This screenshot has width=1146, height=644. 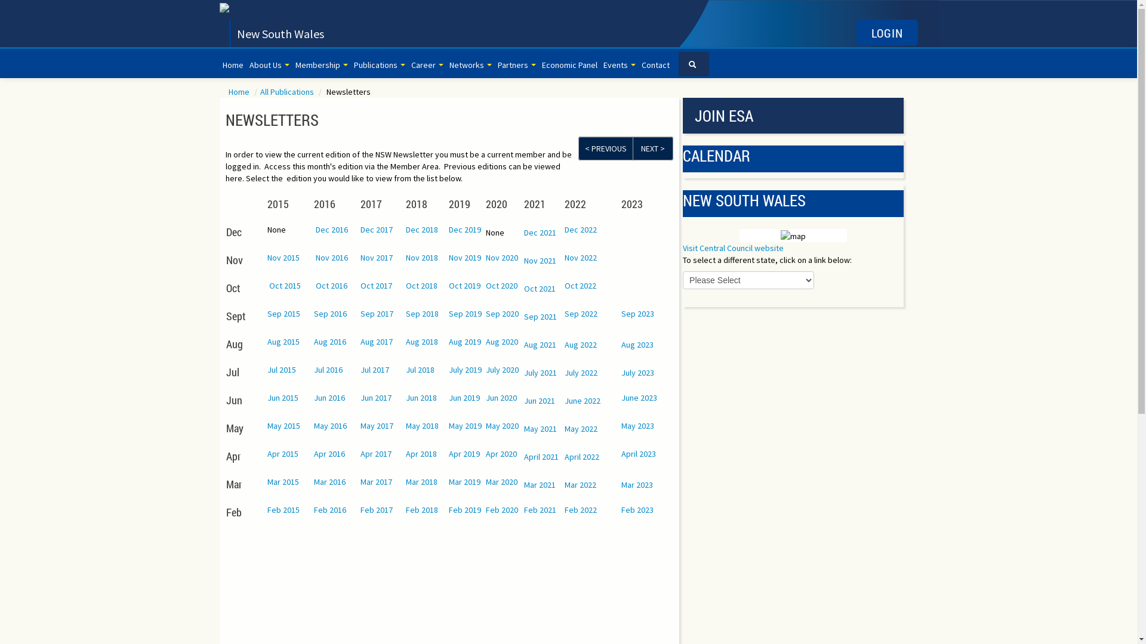 I want to click on Mar 2018, so click(x=421, y=481).